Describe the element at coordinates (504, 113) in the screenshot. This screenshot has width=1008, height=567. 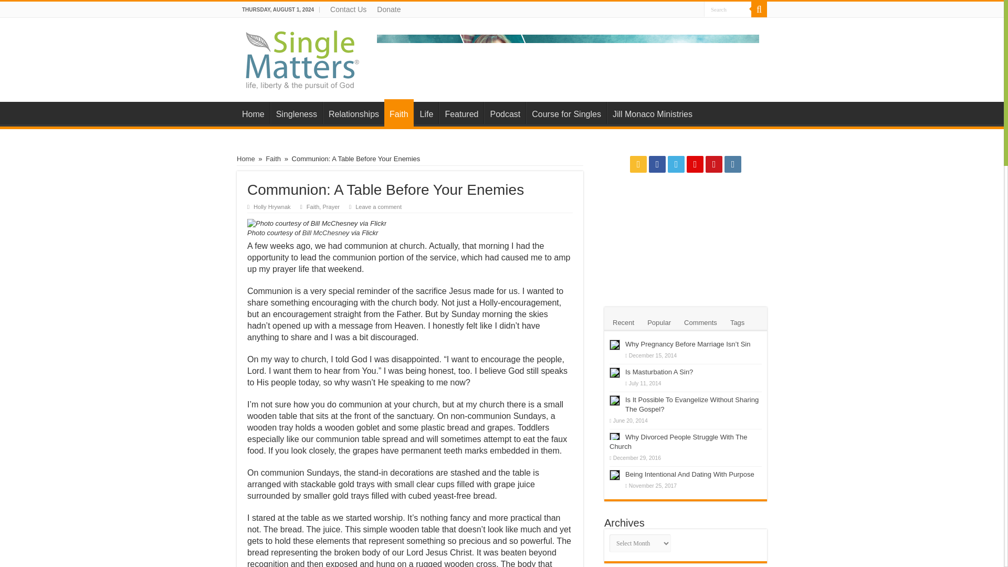
I see `Podcast` at that location.